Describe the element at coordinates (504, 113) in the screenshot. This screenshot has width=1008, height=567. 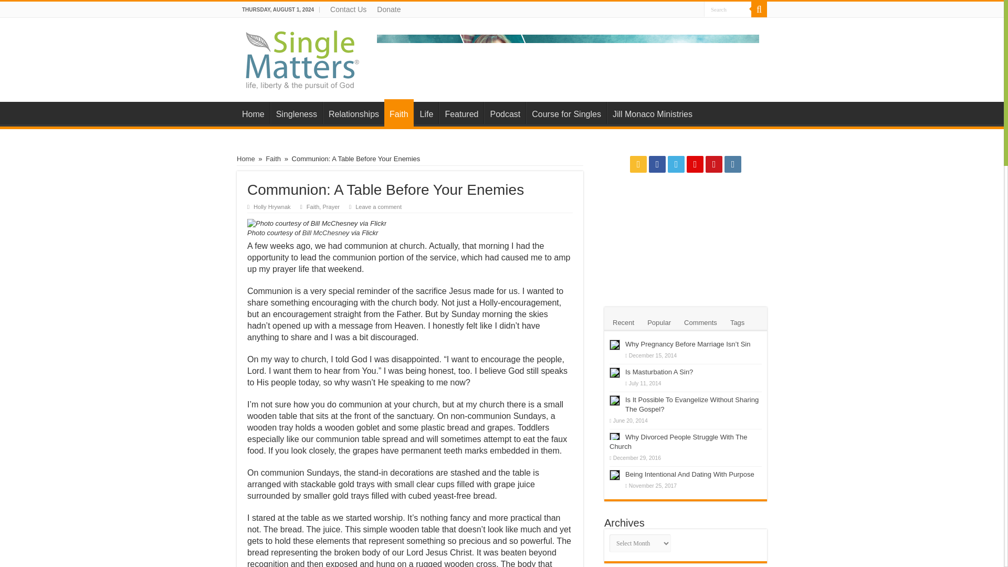
I see `Podcast` at that location.